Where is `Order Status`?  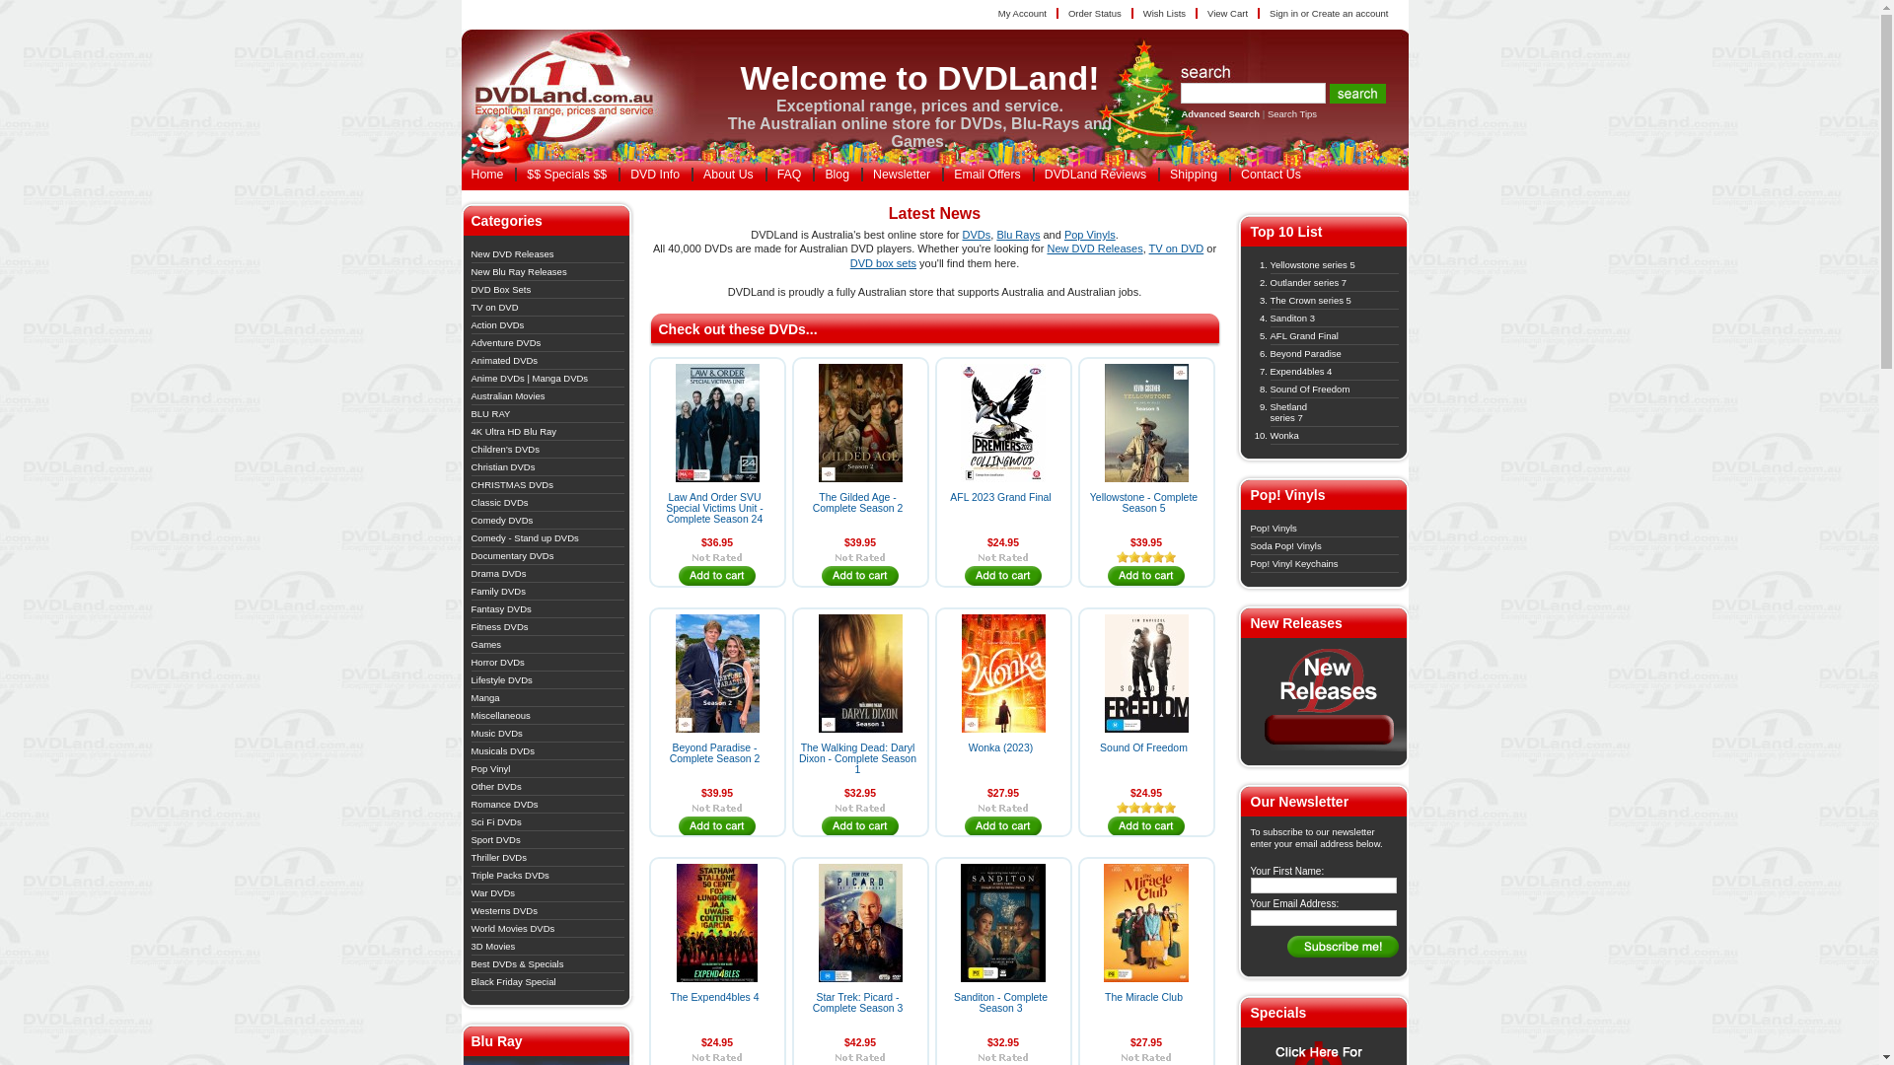
Order Status is located at coordinates (1096, 14).